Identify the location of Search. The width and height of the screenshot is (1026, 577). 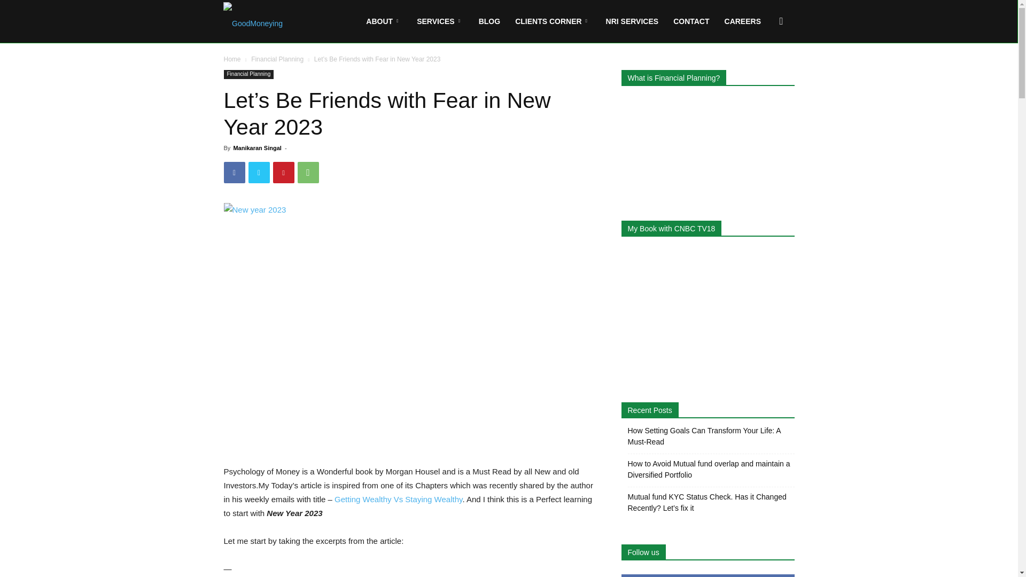
(764, 73).